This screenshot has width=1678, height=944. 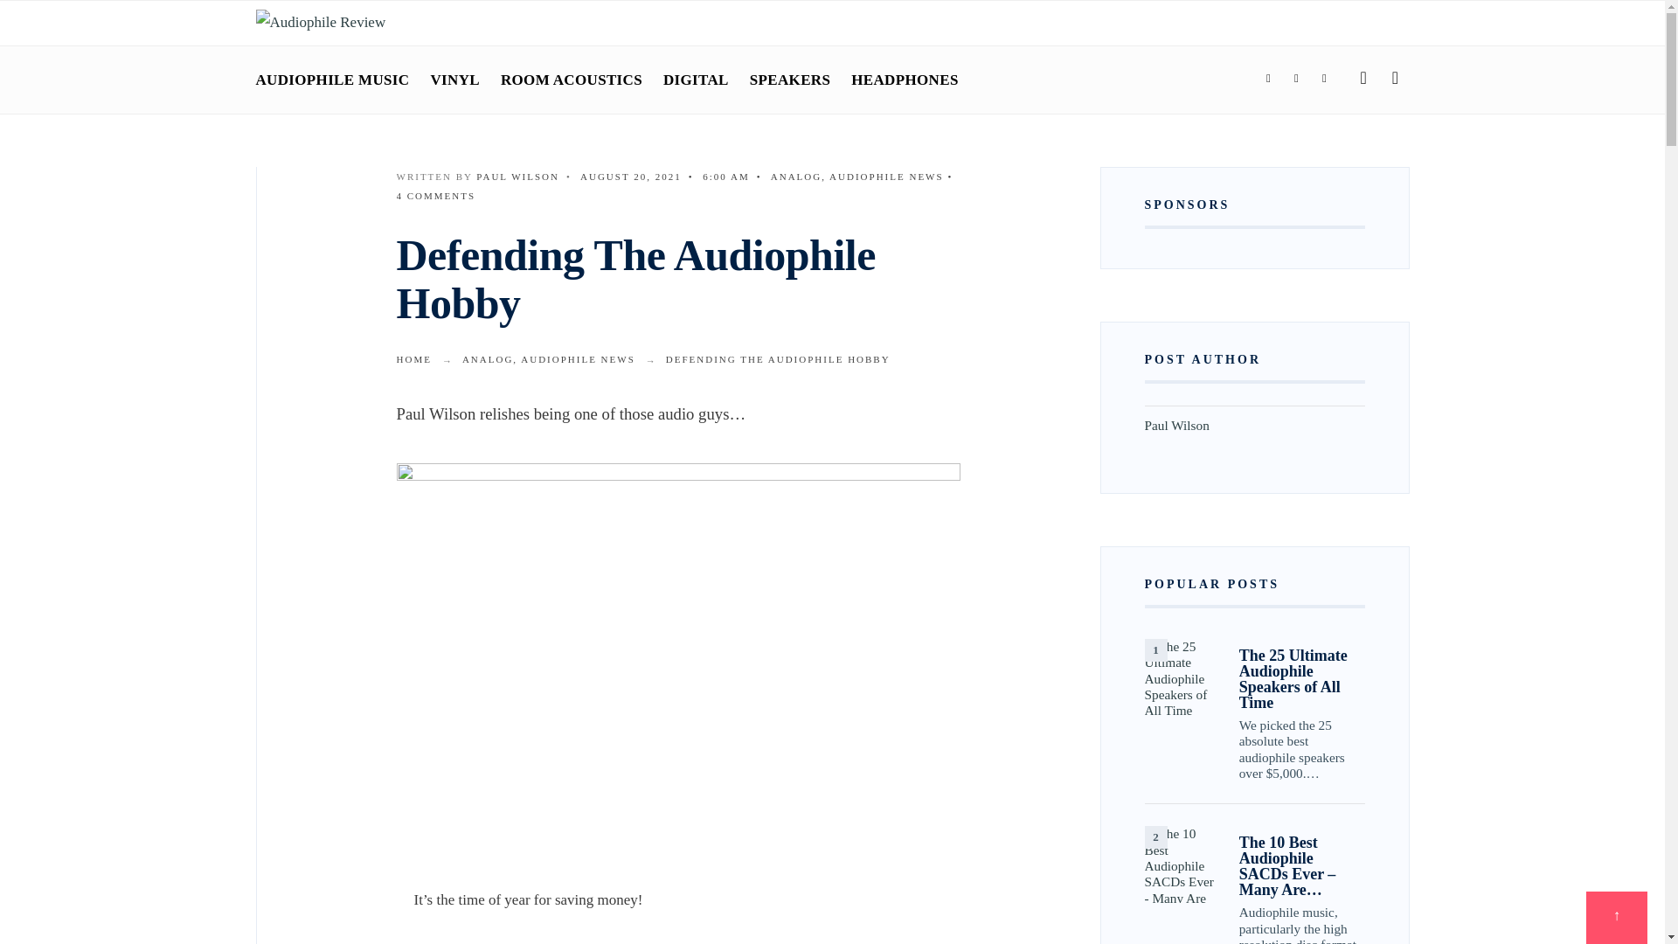 What do you see at coordinates (886, 177) in the screenshot?
I see `AUDIOPHILE NEWS` at bounding box center [886, 177].